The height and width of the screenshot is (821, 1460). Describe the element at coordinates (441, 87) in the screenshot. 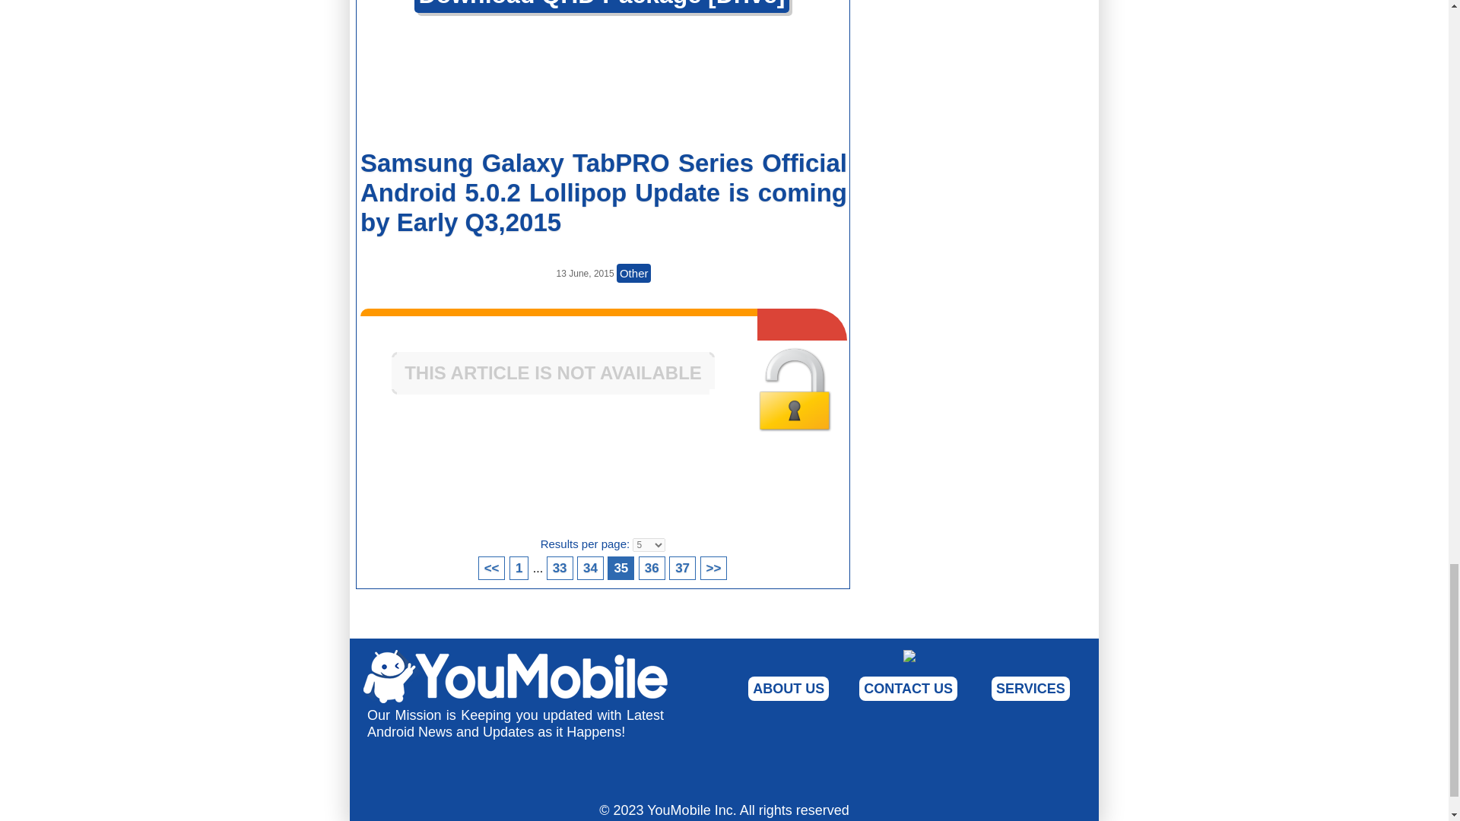

I see `Share This Article on Facebook` at that location.